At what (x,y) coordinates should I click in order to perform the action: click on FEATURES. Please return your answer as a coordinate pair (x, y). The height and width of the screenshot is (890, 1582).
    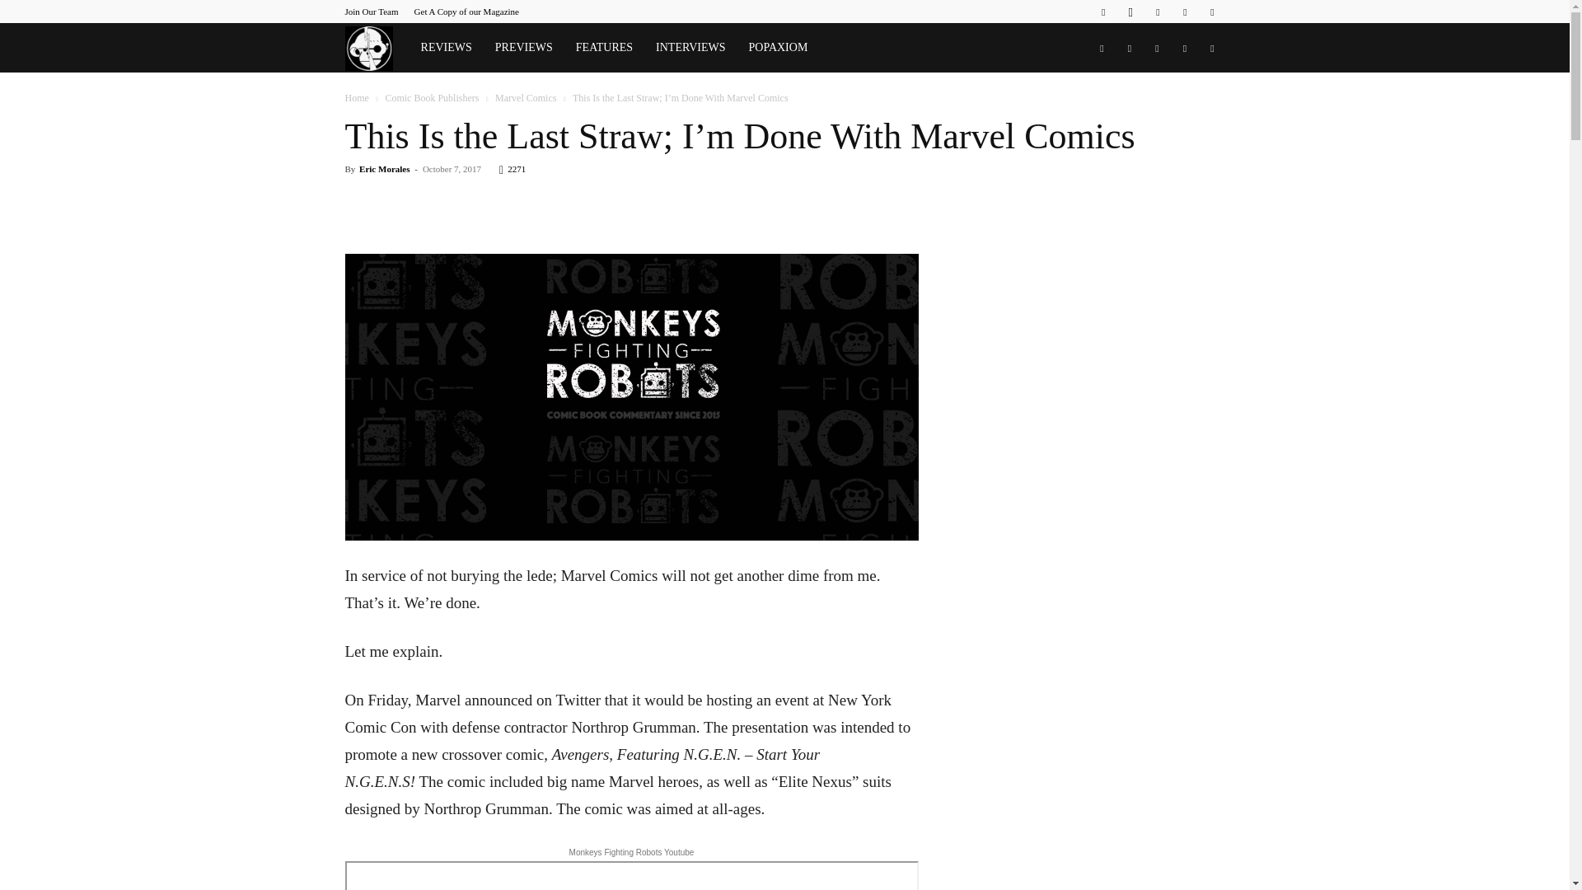
    Looking at the image, I should click on (604, 48).